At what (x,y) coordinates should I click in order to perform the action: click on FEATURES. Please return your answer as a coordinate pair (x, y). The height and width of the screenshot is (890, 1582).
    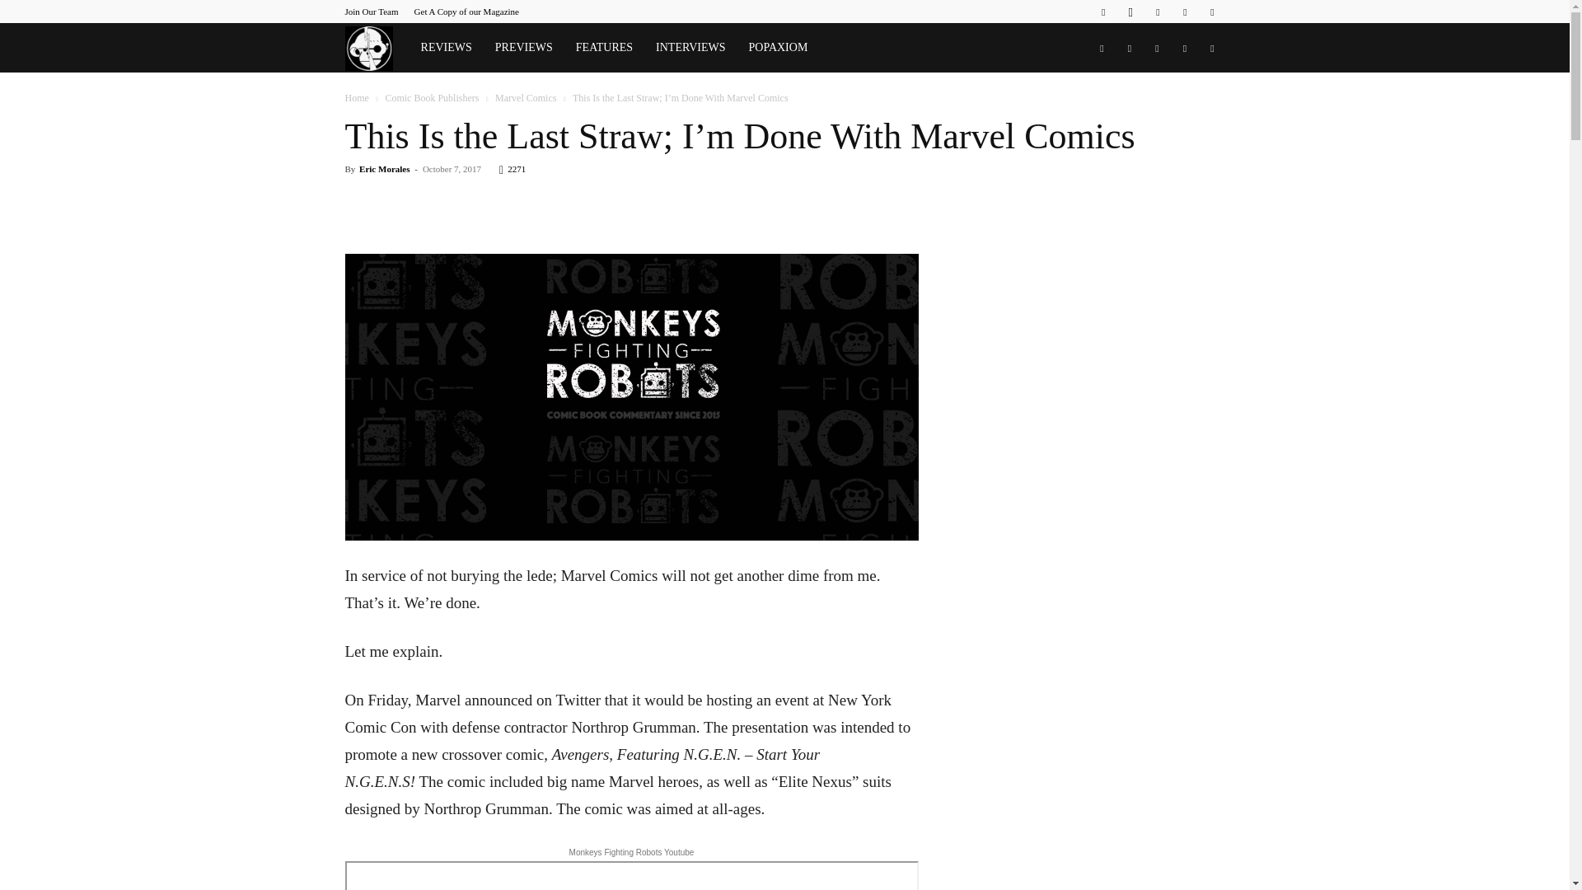
    Looking at the image, I should click on (604, 48).